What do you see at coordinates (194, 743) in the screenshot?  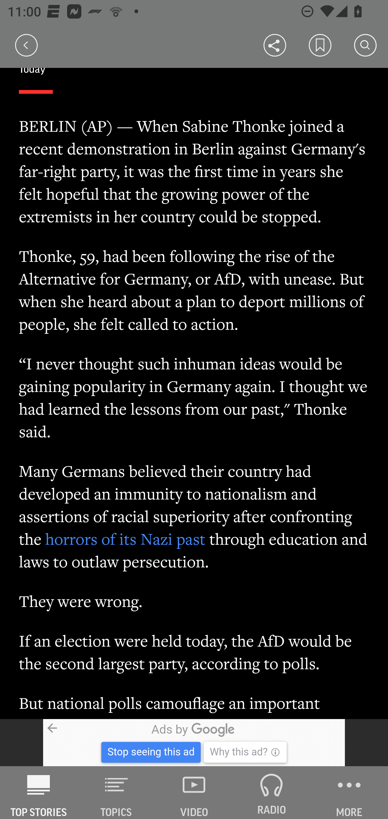 I see `tbox%3FDCSext` at bounding box center [194, 743].